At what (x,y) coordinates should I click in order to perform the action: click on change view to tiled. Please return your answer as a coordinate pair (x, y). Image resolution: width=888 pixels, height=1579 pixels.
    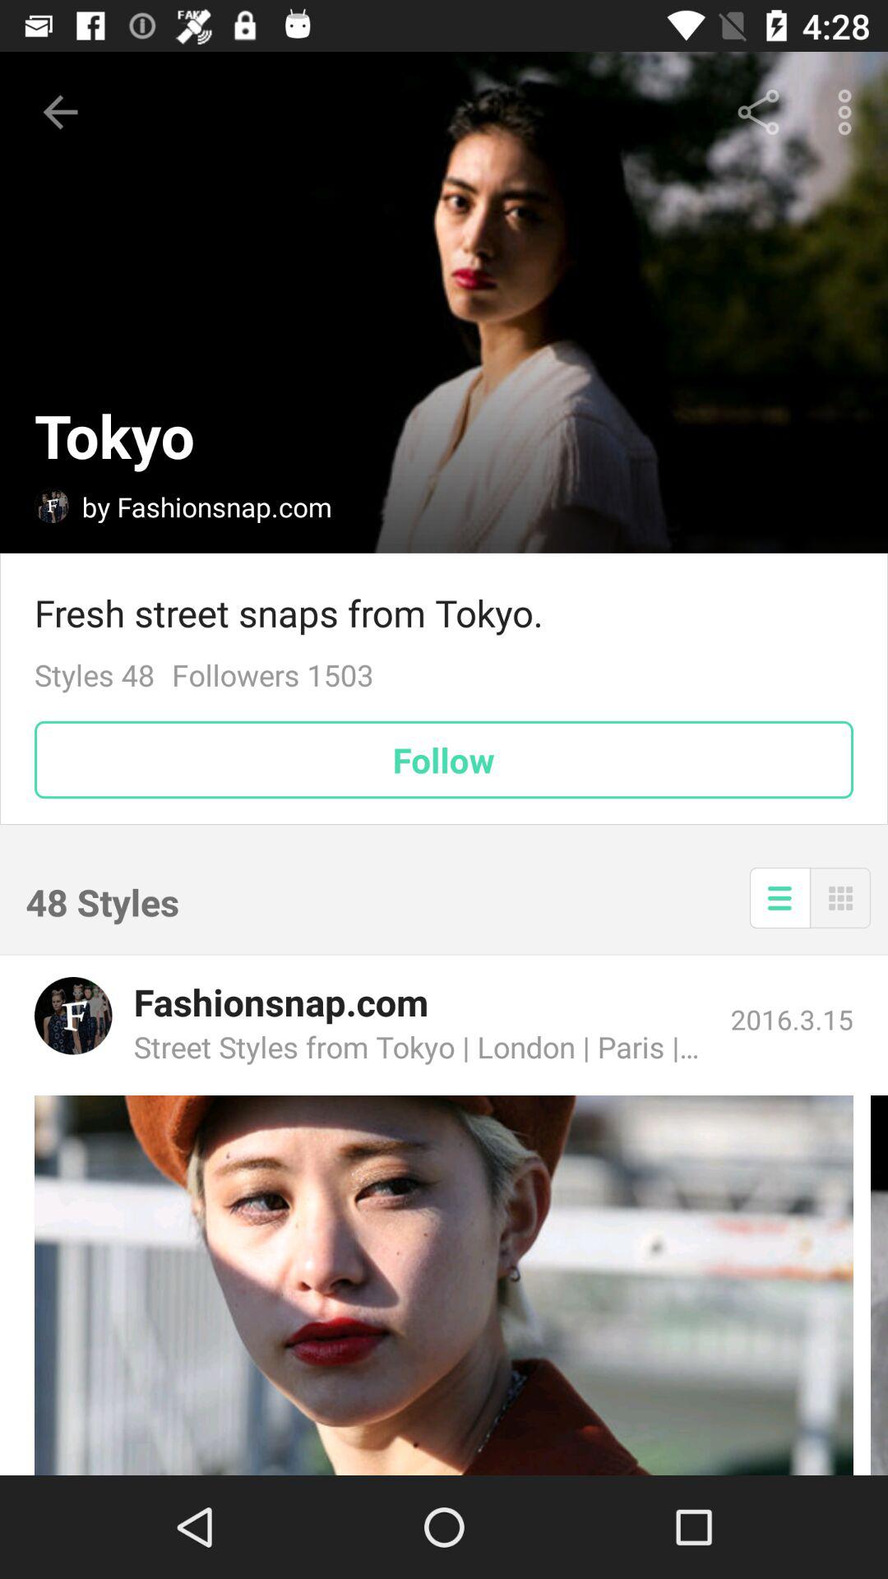
    Looking at the image, I should click on (840, 898).